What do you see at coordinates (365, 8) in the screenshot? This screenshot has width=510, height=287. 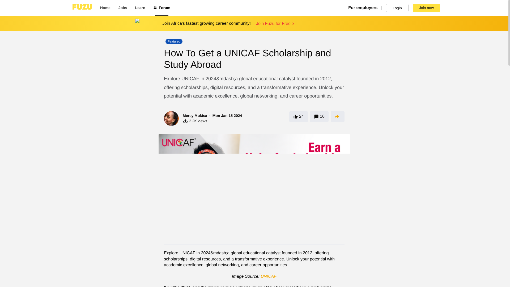 I see `For employers` at bounding box center [365, 8].